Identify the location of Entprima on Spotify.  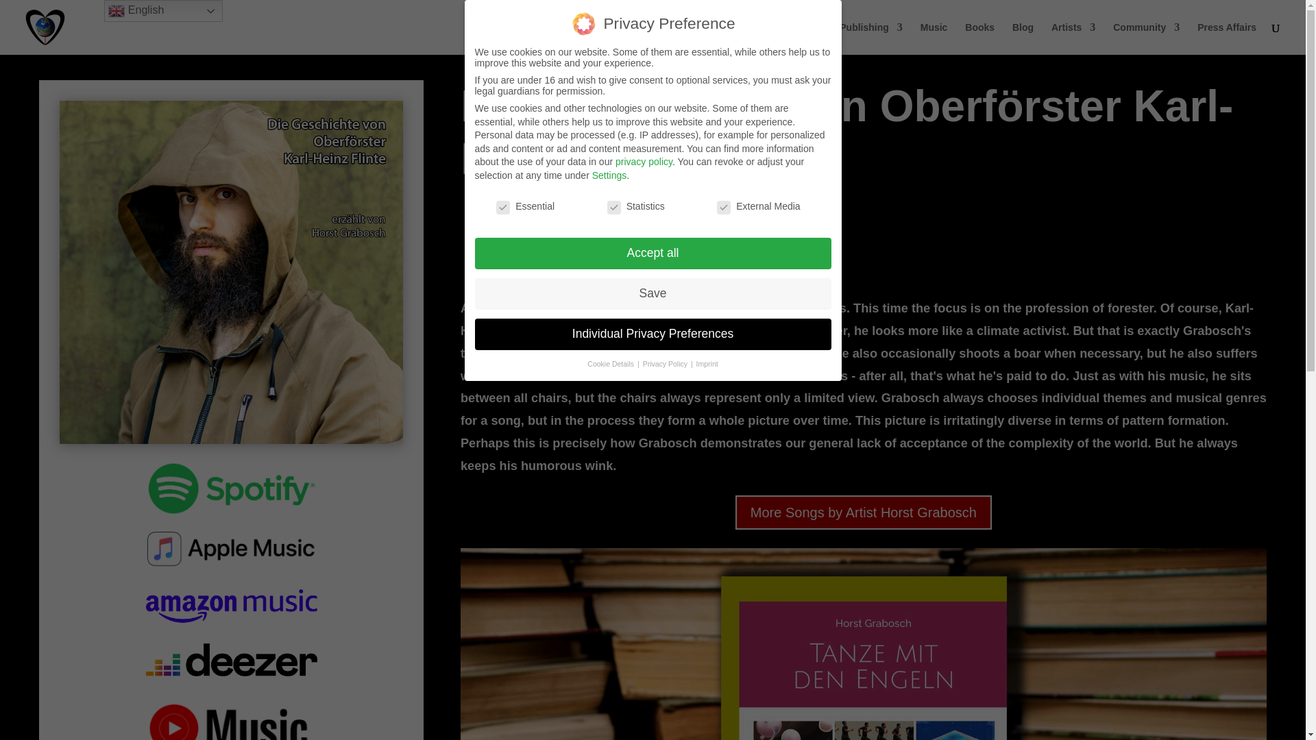
(232, 488).